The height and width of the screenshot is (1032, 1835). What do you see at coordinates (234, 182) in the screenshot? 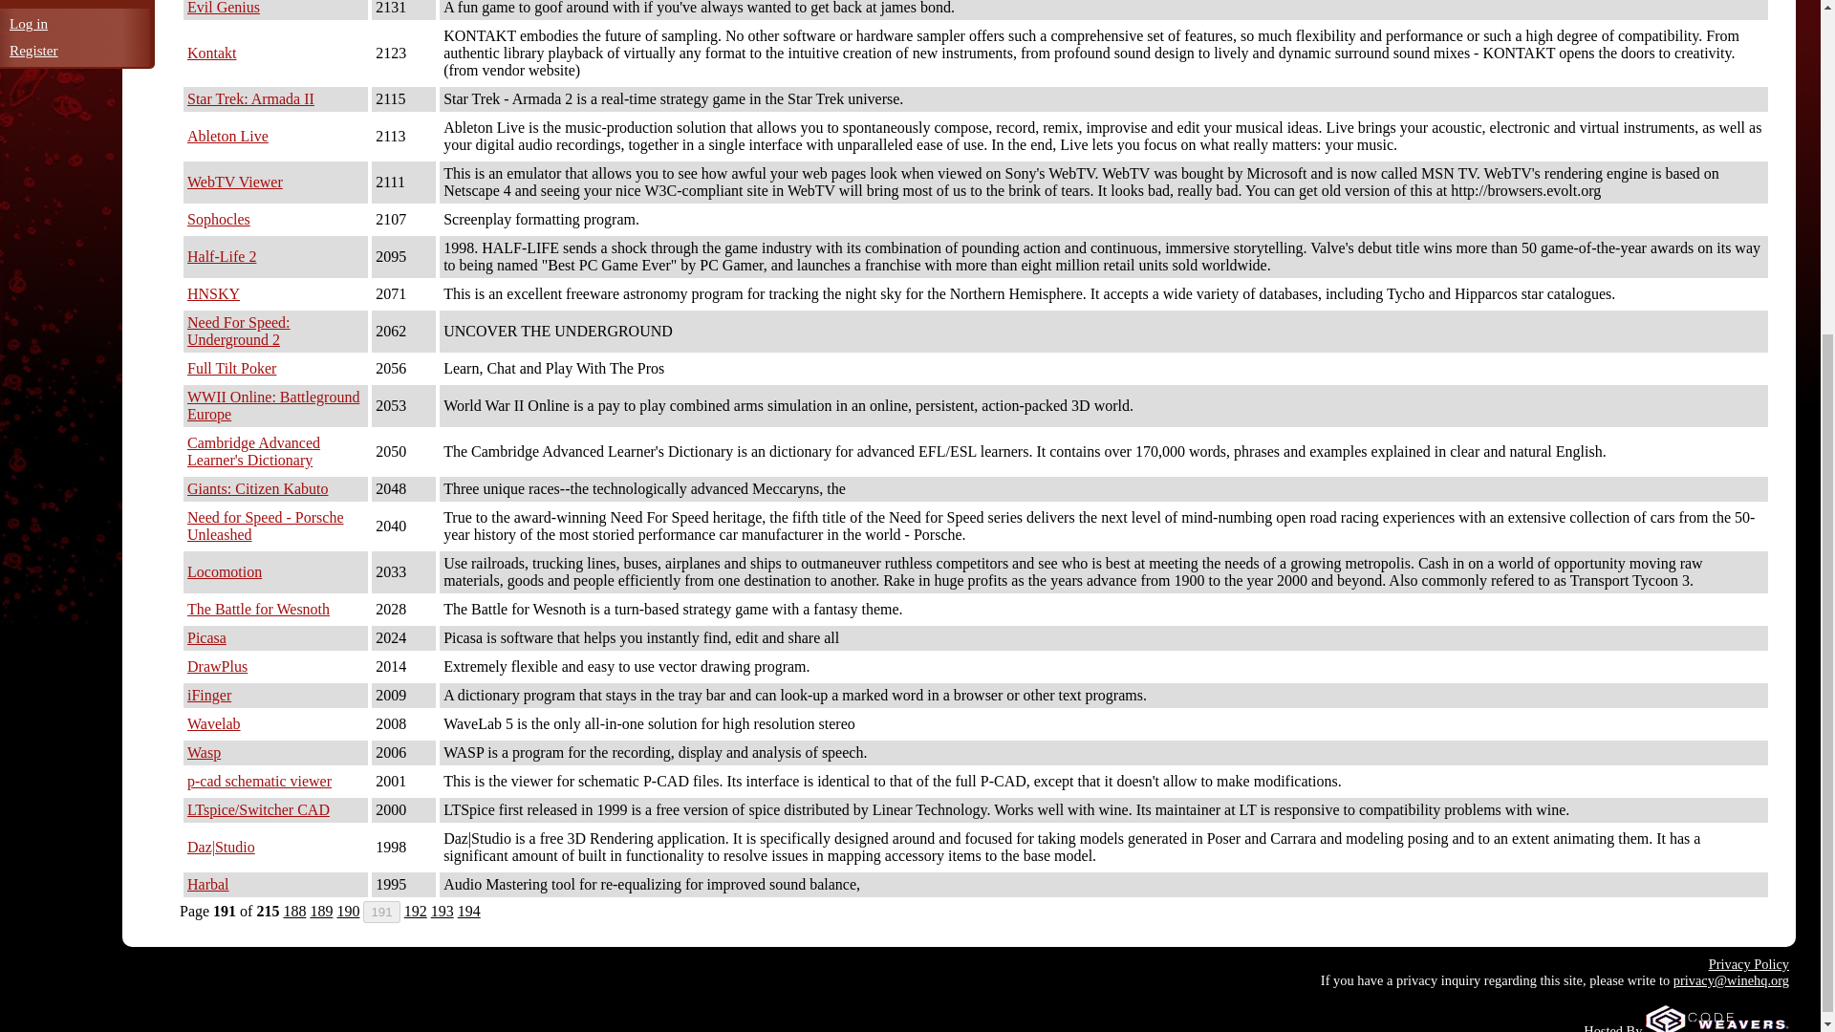
I see `WebTV Viewer` at bounding box center [234, 182].